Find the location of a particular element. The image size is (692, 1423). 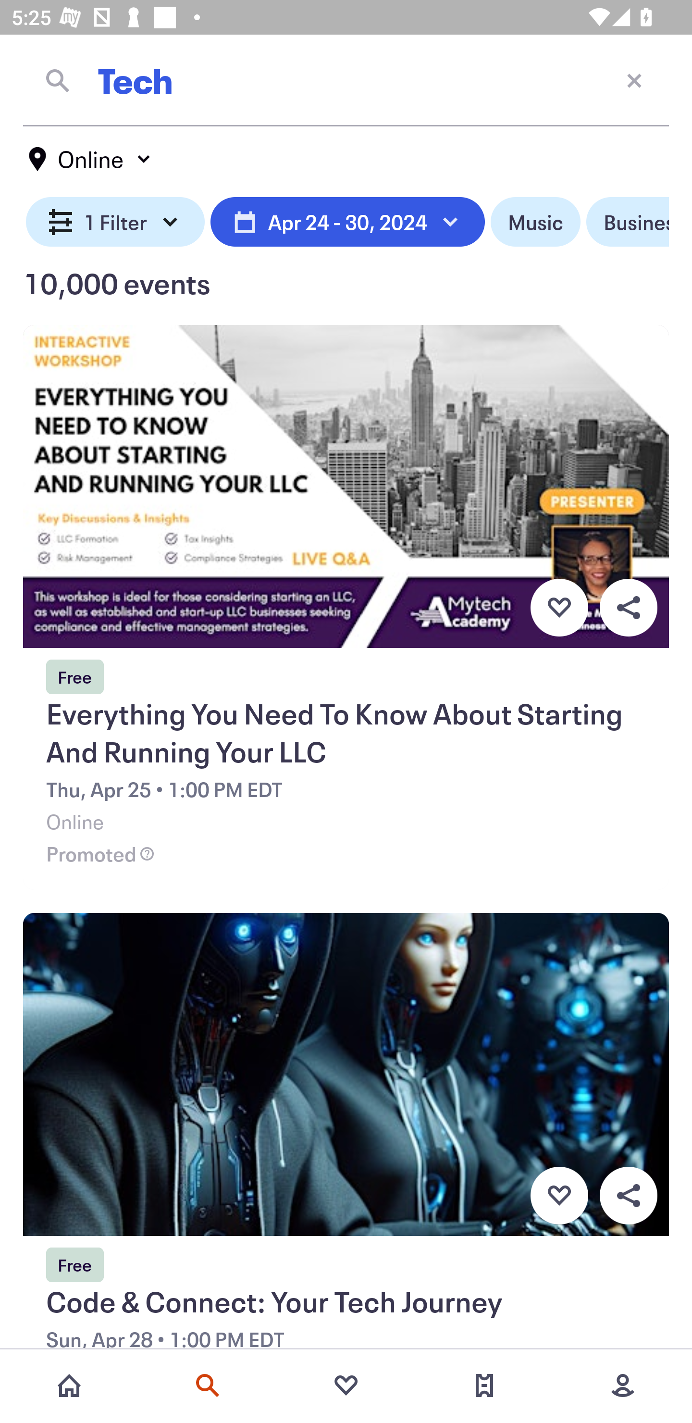

Tech Close current screen is located at coordinates (346, 80).